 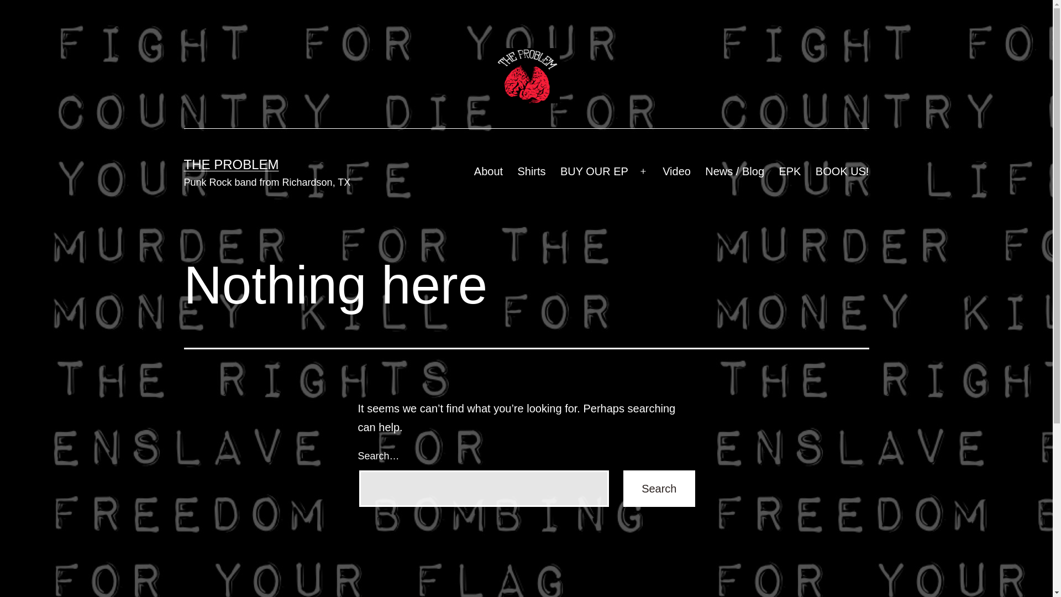 What do you see at coordinates (595, 171) in the screenshot?
I see `BUY OUR EP` at bounding box center [595, 171].